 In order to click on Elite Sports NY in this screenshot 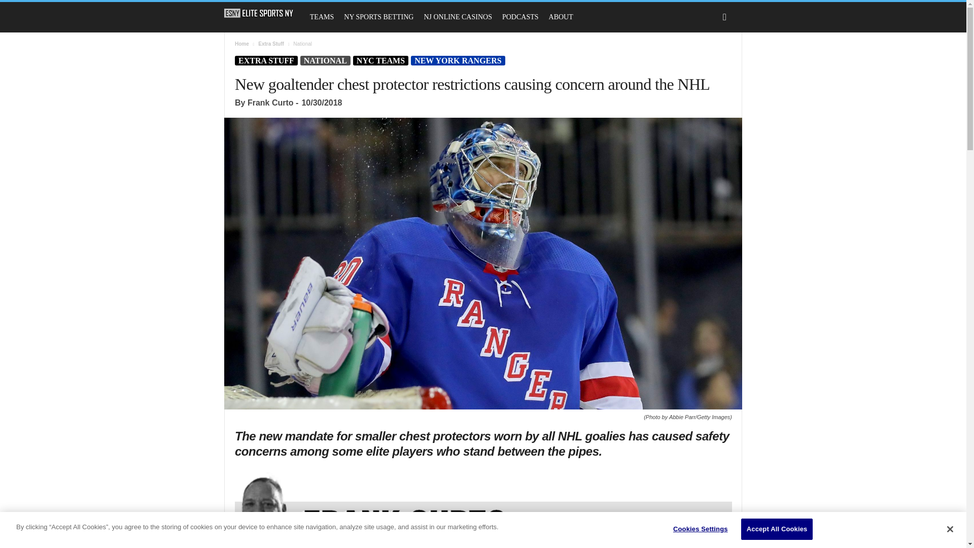, I will do `click(259, 13)`.